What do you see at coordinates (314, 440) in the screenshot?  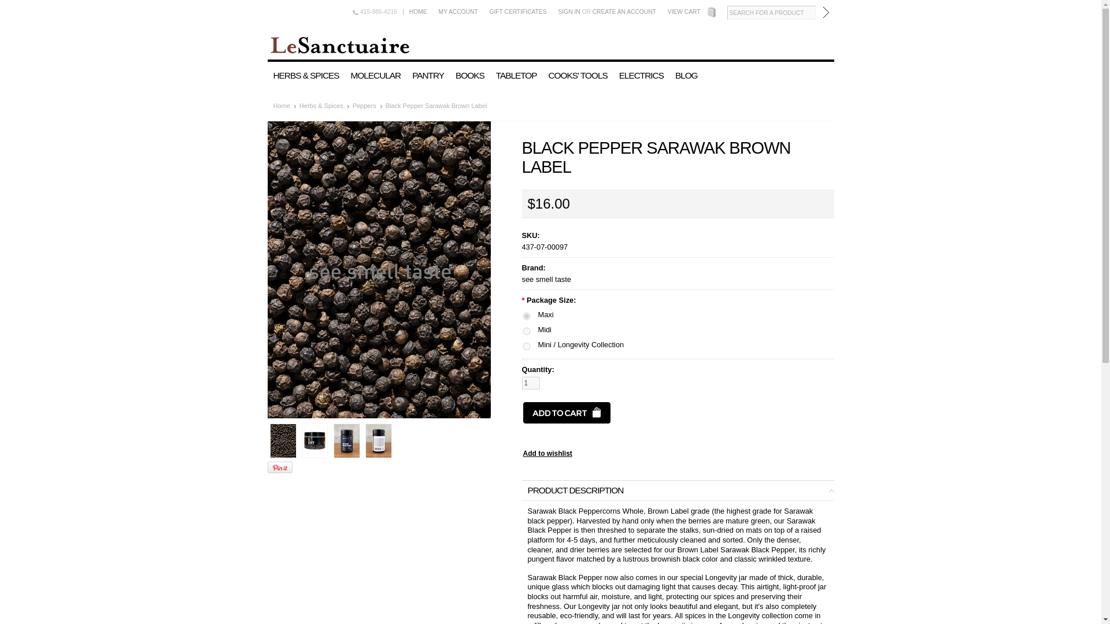 I see `Midi` at bounding box center [314, 440].